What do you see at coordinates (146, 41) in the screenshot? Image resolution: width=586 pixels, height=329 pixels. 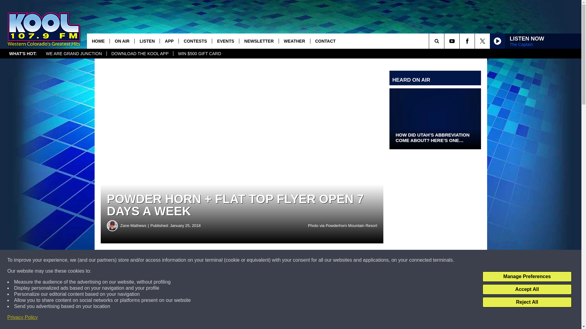 I see `LISTEN` at bounding box center [146, 41].